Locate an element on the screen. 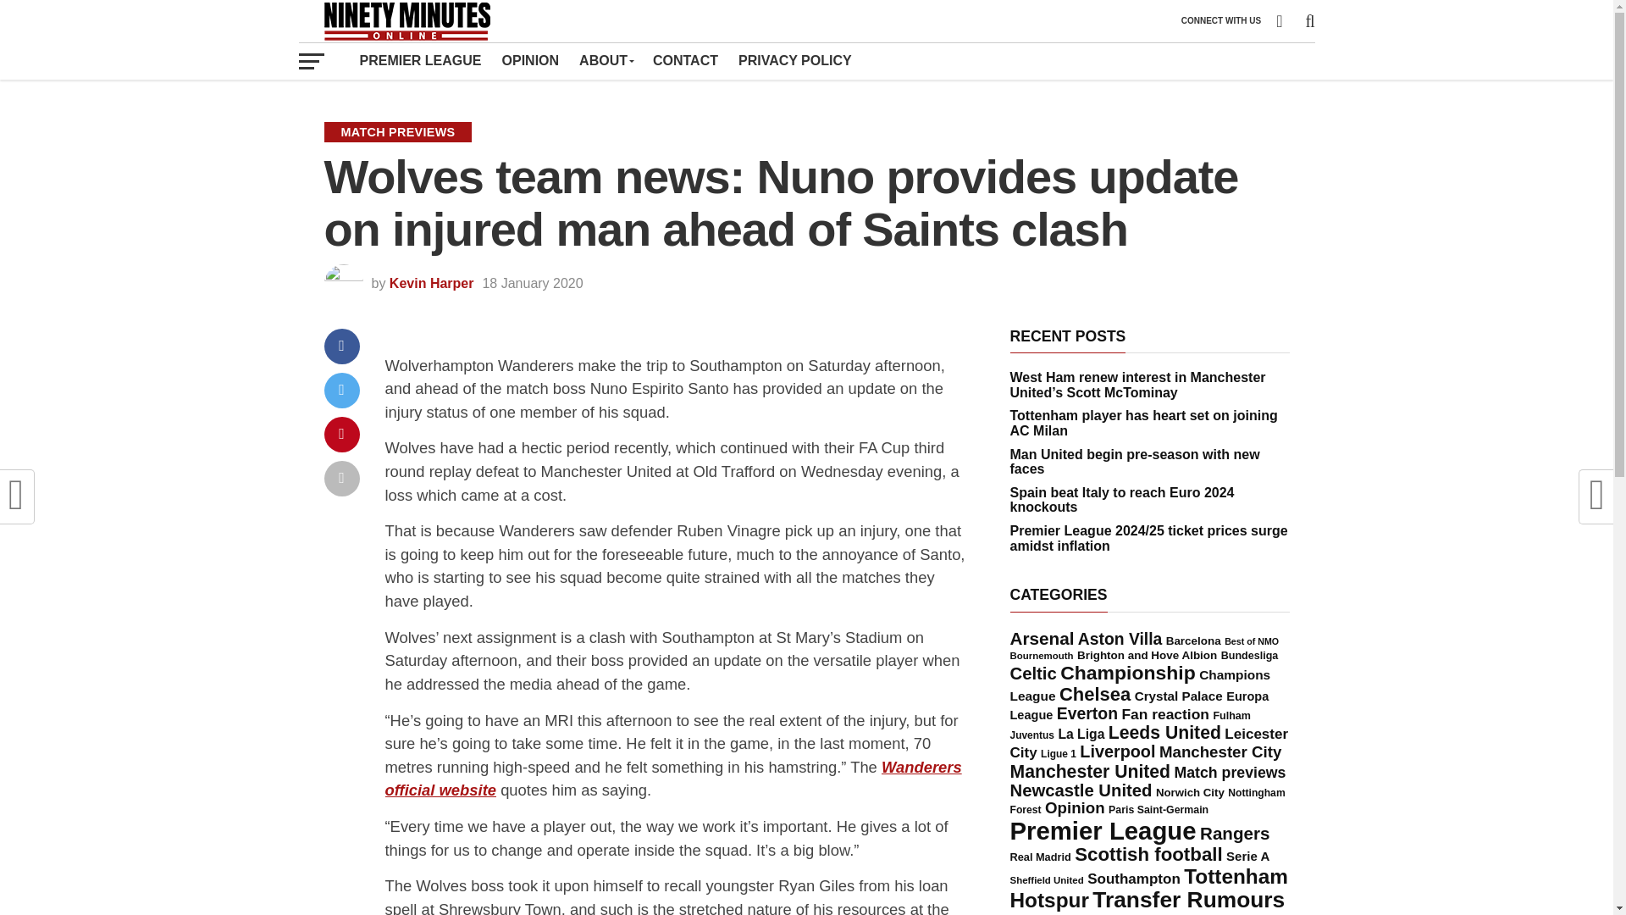 The width and height of the screenshot is (1626, 915). Best of NMO is located at coordinates (1251, 640).